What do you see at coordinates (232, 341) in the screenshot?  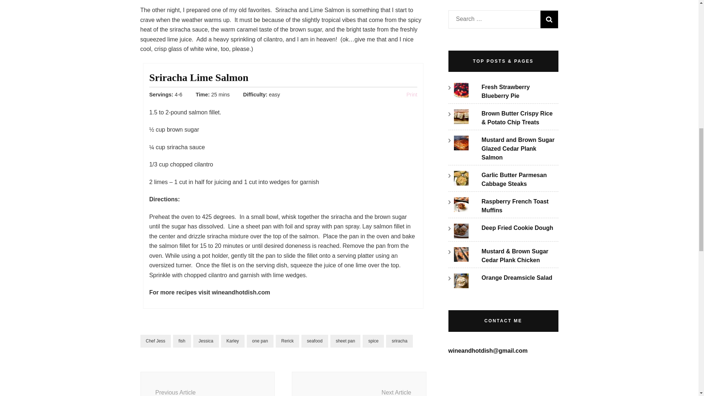 I see `one pan` at bounding box center [232, 341].